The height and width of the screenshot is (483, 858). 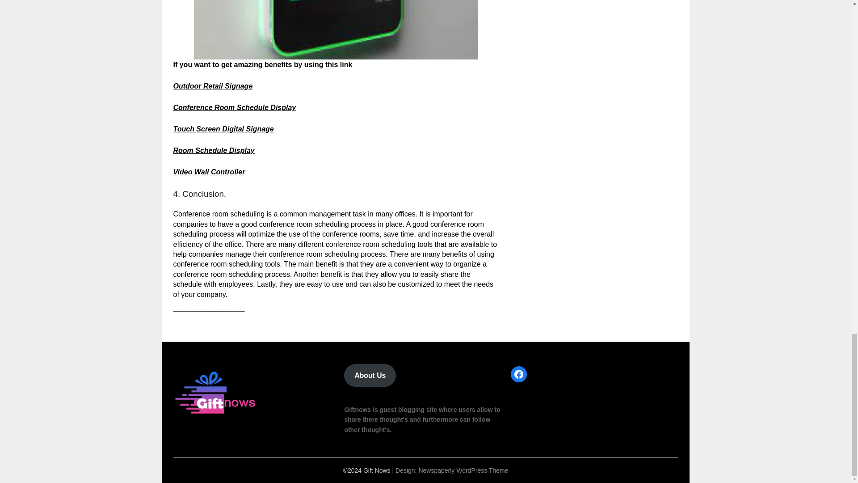 What do you see at coordinates (209, 172) in the screenshot?
I see `Video Wall Controller` at bounding box center [209, 172].